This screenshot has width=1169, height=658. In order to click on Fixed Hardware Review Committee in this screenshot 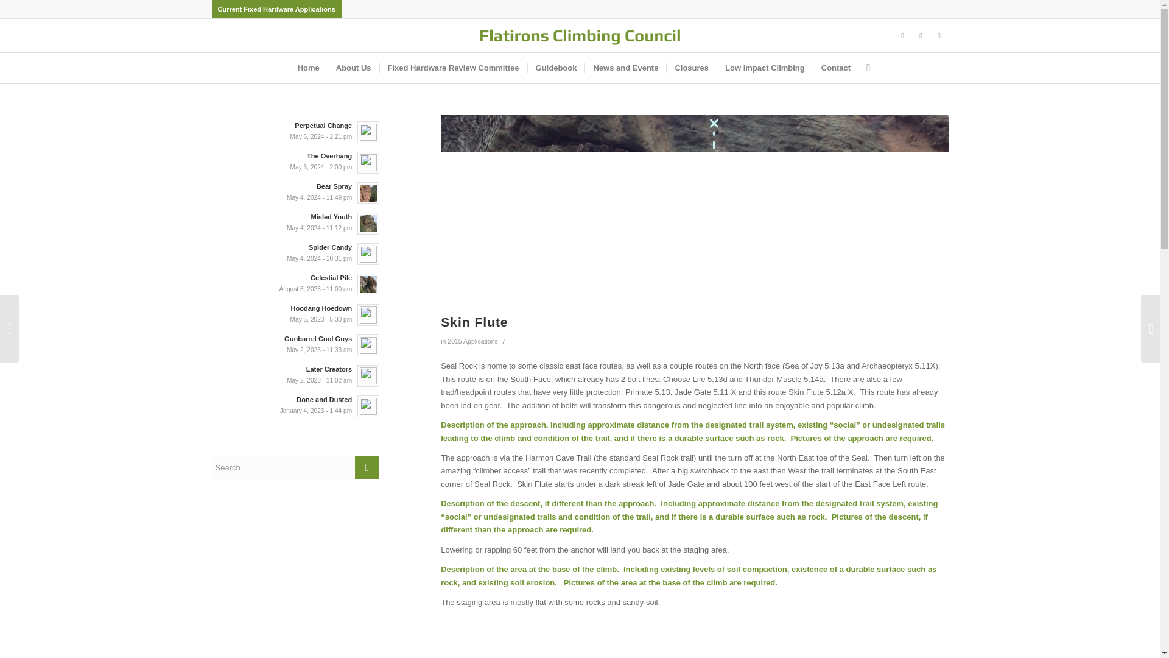, I will do `click(453, 68)`.